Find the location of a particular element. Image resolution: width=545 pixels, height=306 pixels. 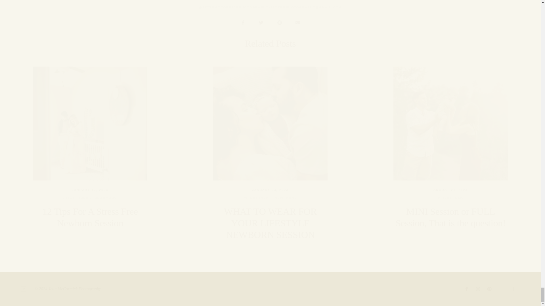

NEWBORNS is located at coordinates (106, 198).